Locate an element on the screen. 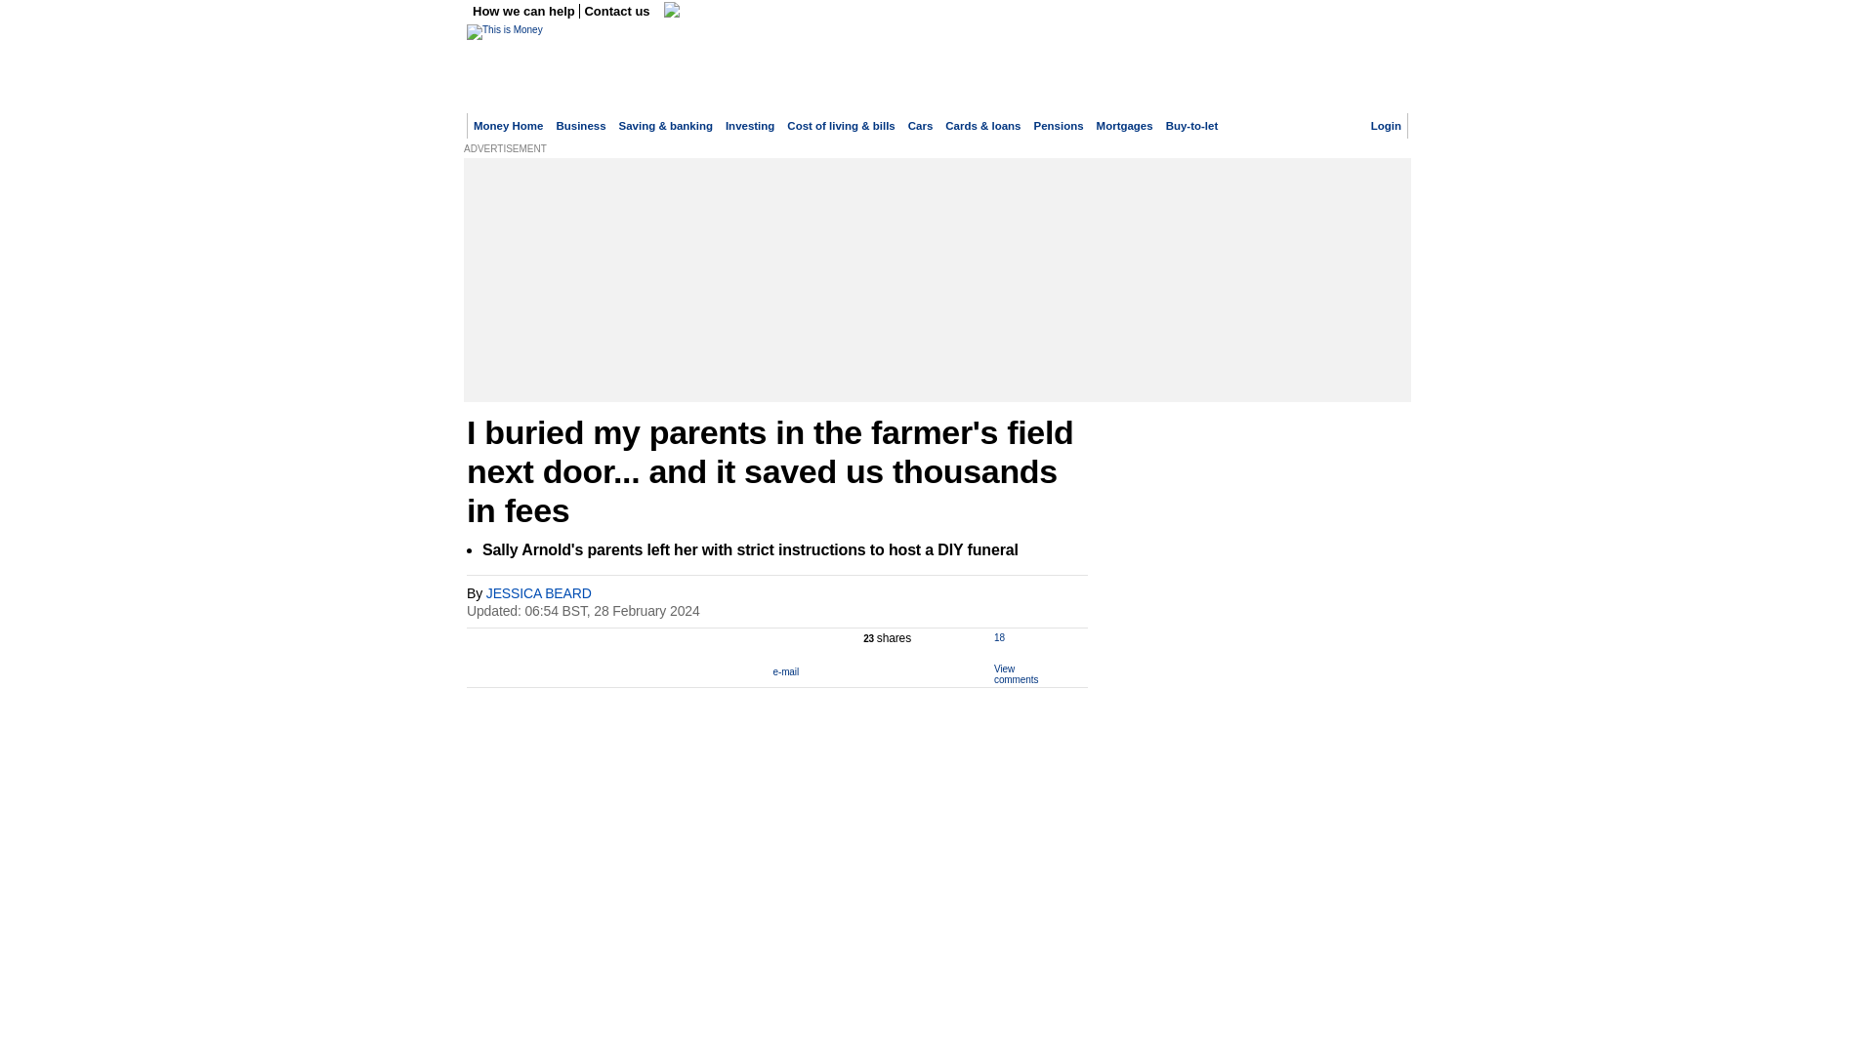 Image resolution: width=1875 pixels, height=1054 pixels. Business is located at coordinates (580, 126).